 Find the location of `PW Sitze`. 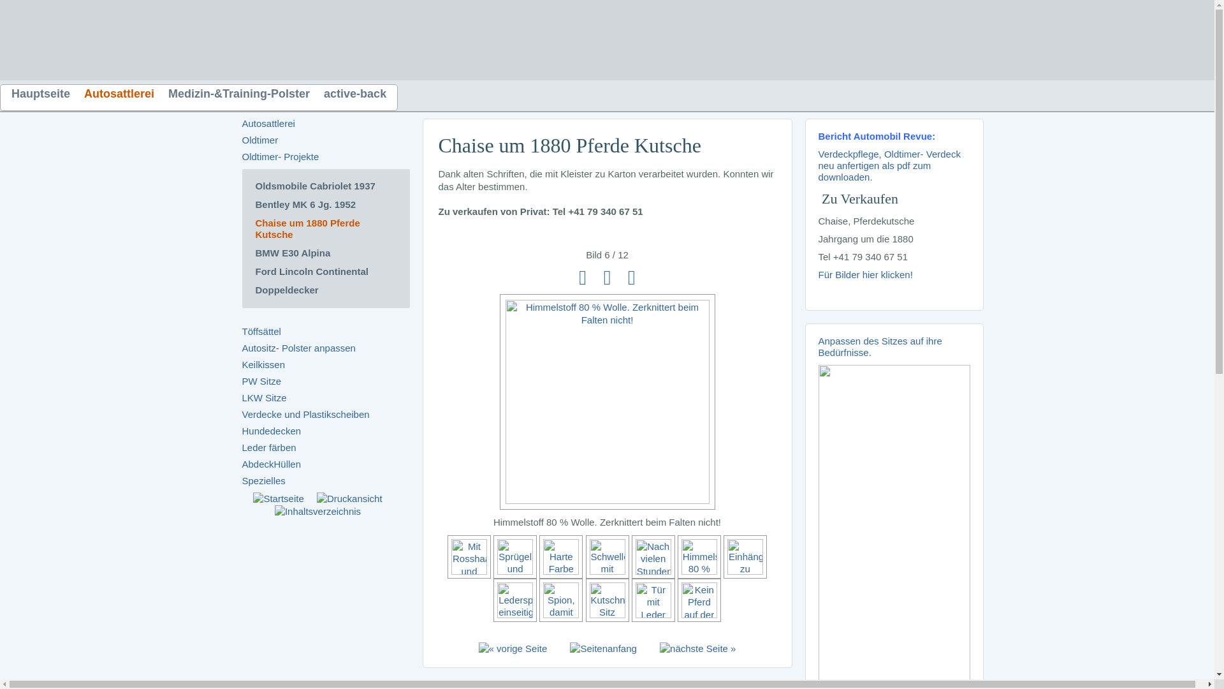

PW Sitze is located at coordinates (262, 382).